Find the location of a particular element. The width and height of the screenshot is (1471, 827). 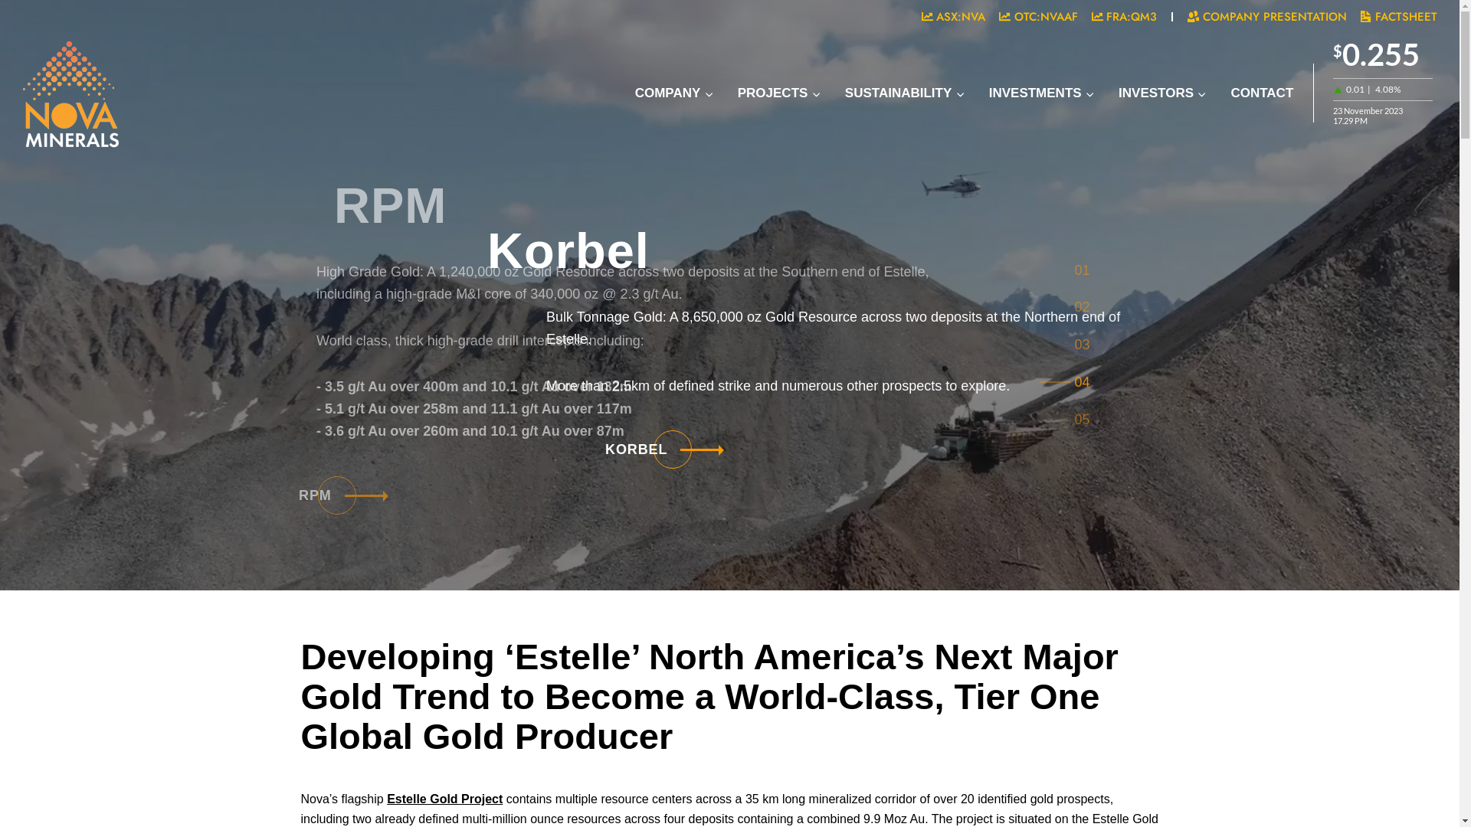

PROJECTS is located at coordinates (779, 93).